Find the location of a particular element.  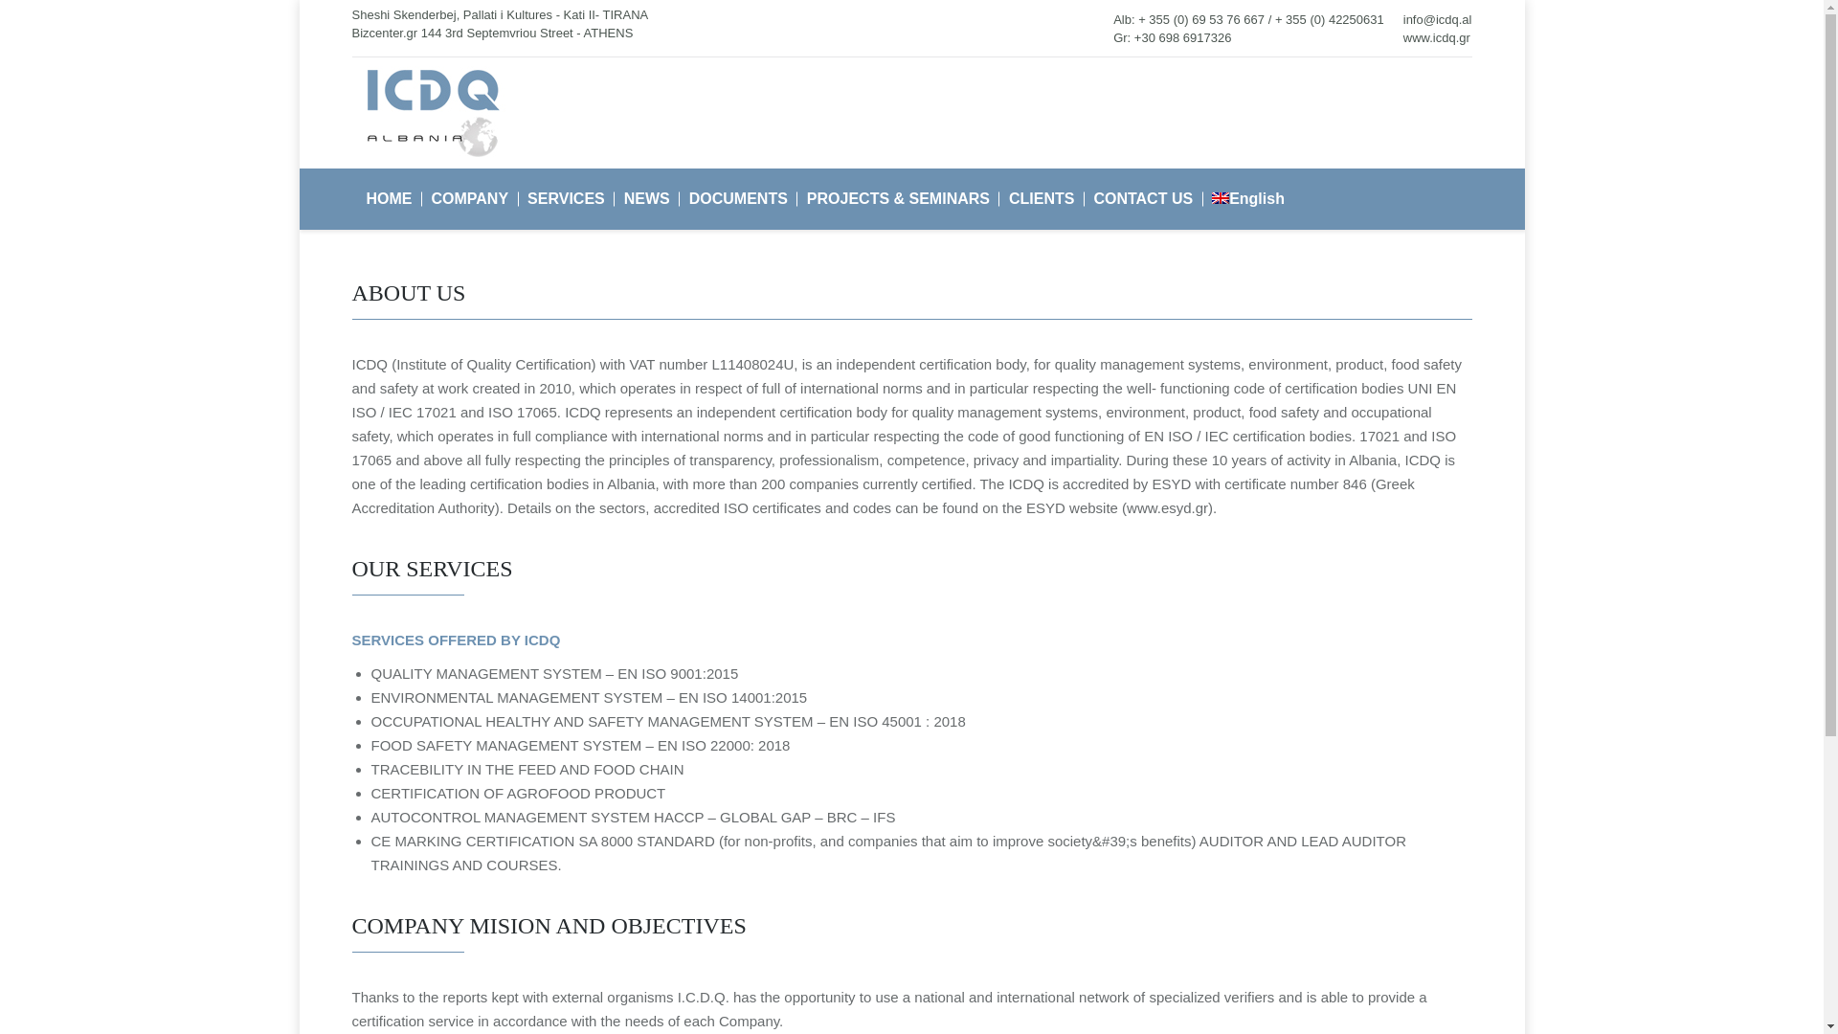

CLIENTS is located at coordinates (1042, 199).